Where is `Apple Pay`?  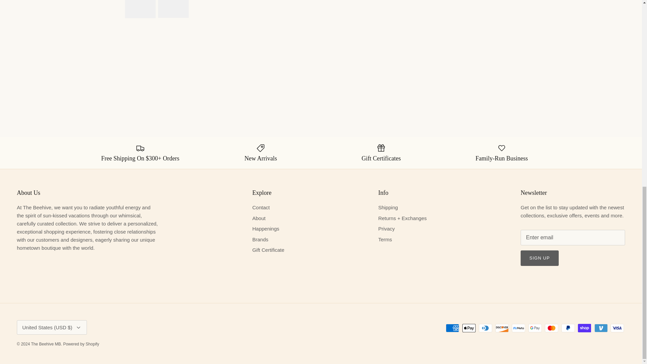 Apple Pay is located at coordinates (469, 328).